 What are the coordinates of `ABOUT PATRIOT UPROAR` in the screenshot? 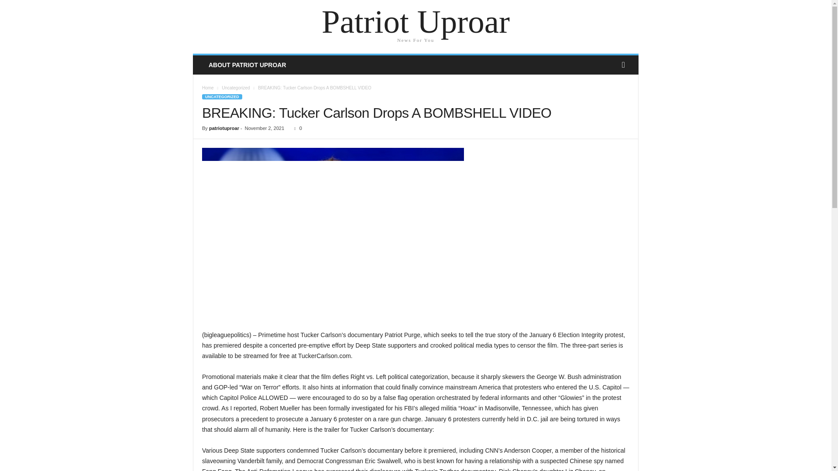 It's located at (247, 65).